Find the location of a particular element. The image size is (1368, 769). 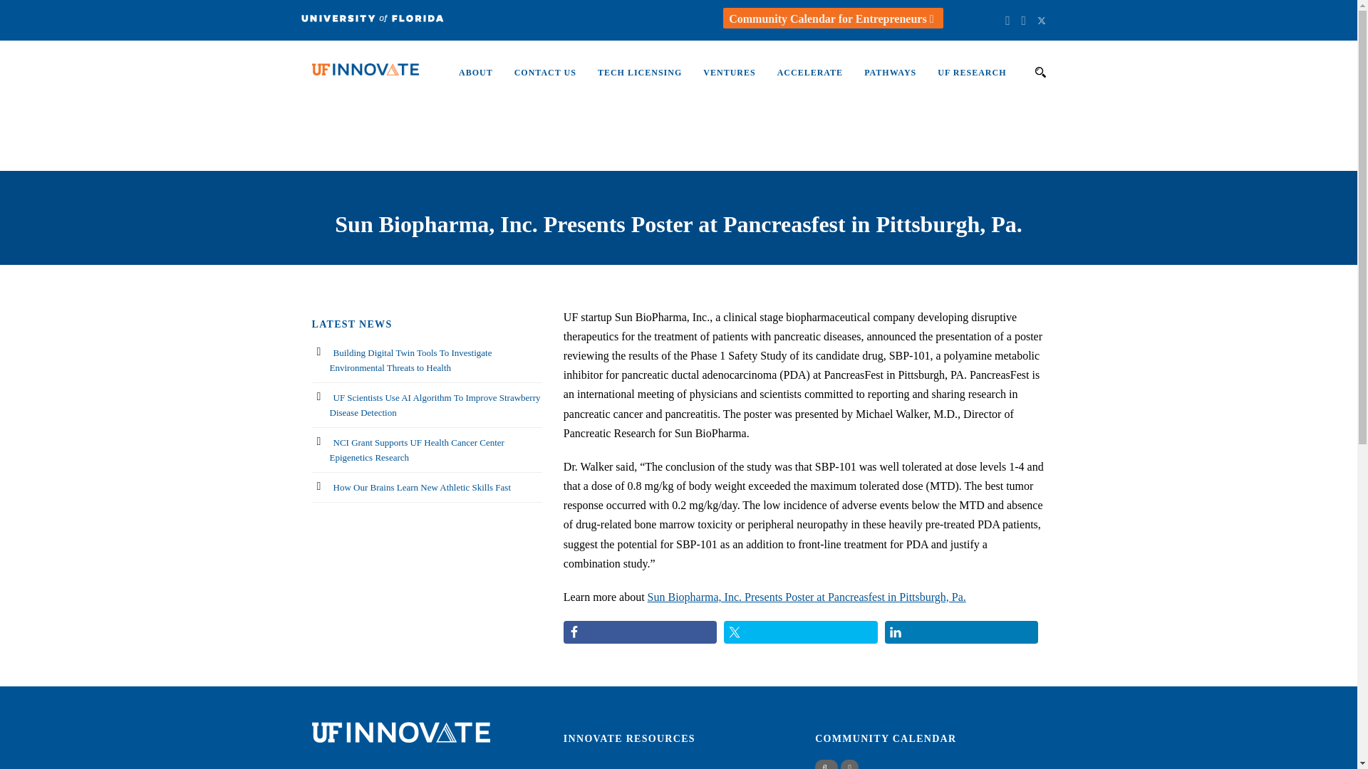

Share on LinkedIn is located at coordinates (962, 632).